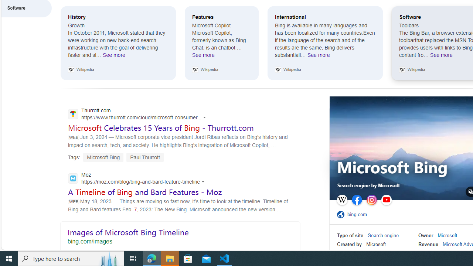  I want to click on Microsoft Celebrates 15 Years of Bing - Thurrott.com, so click(161, 128).